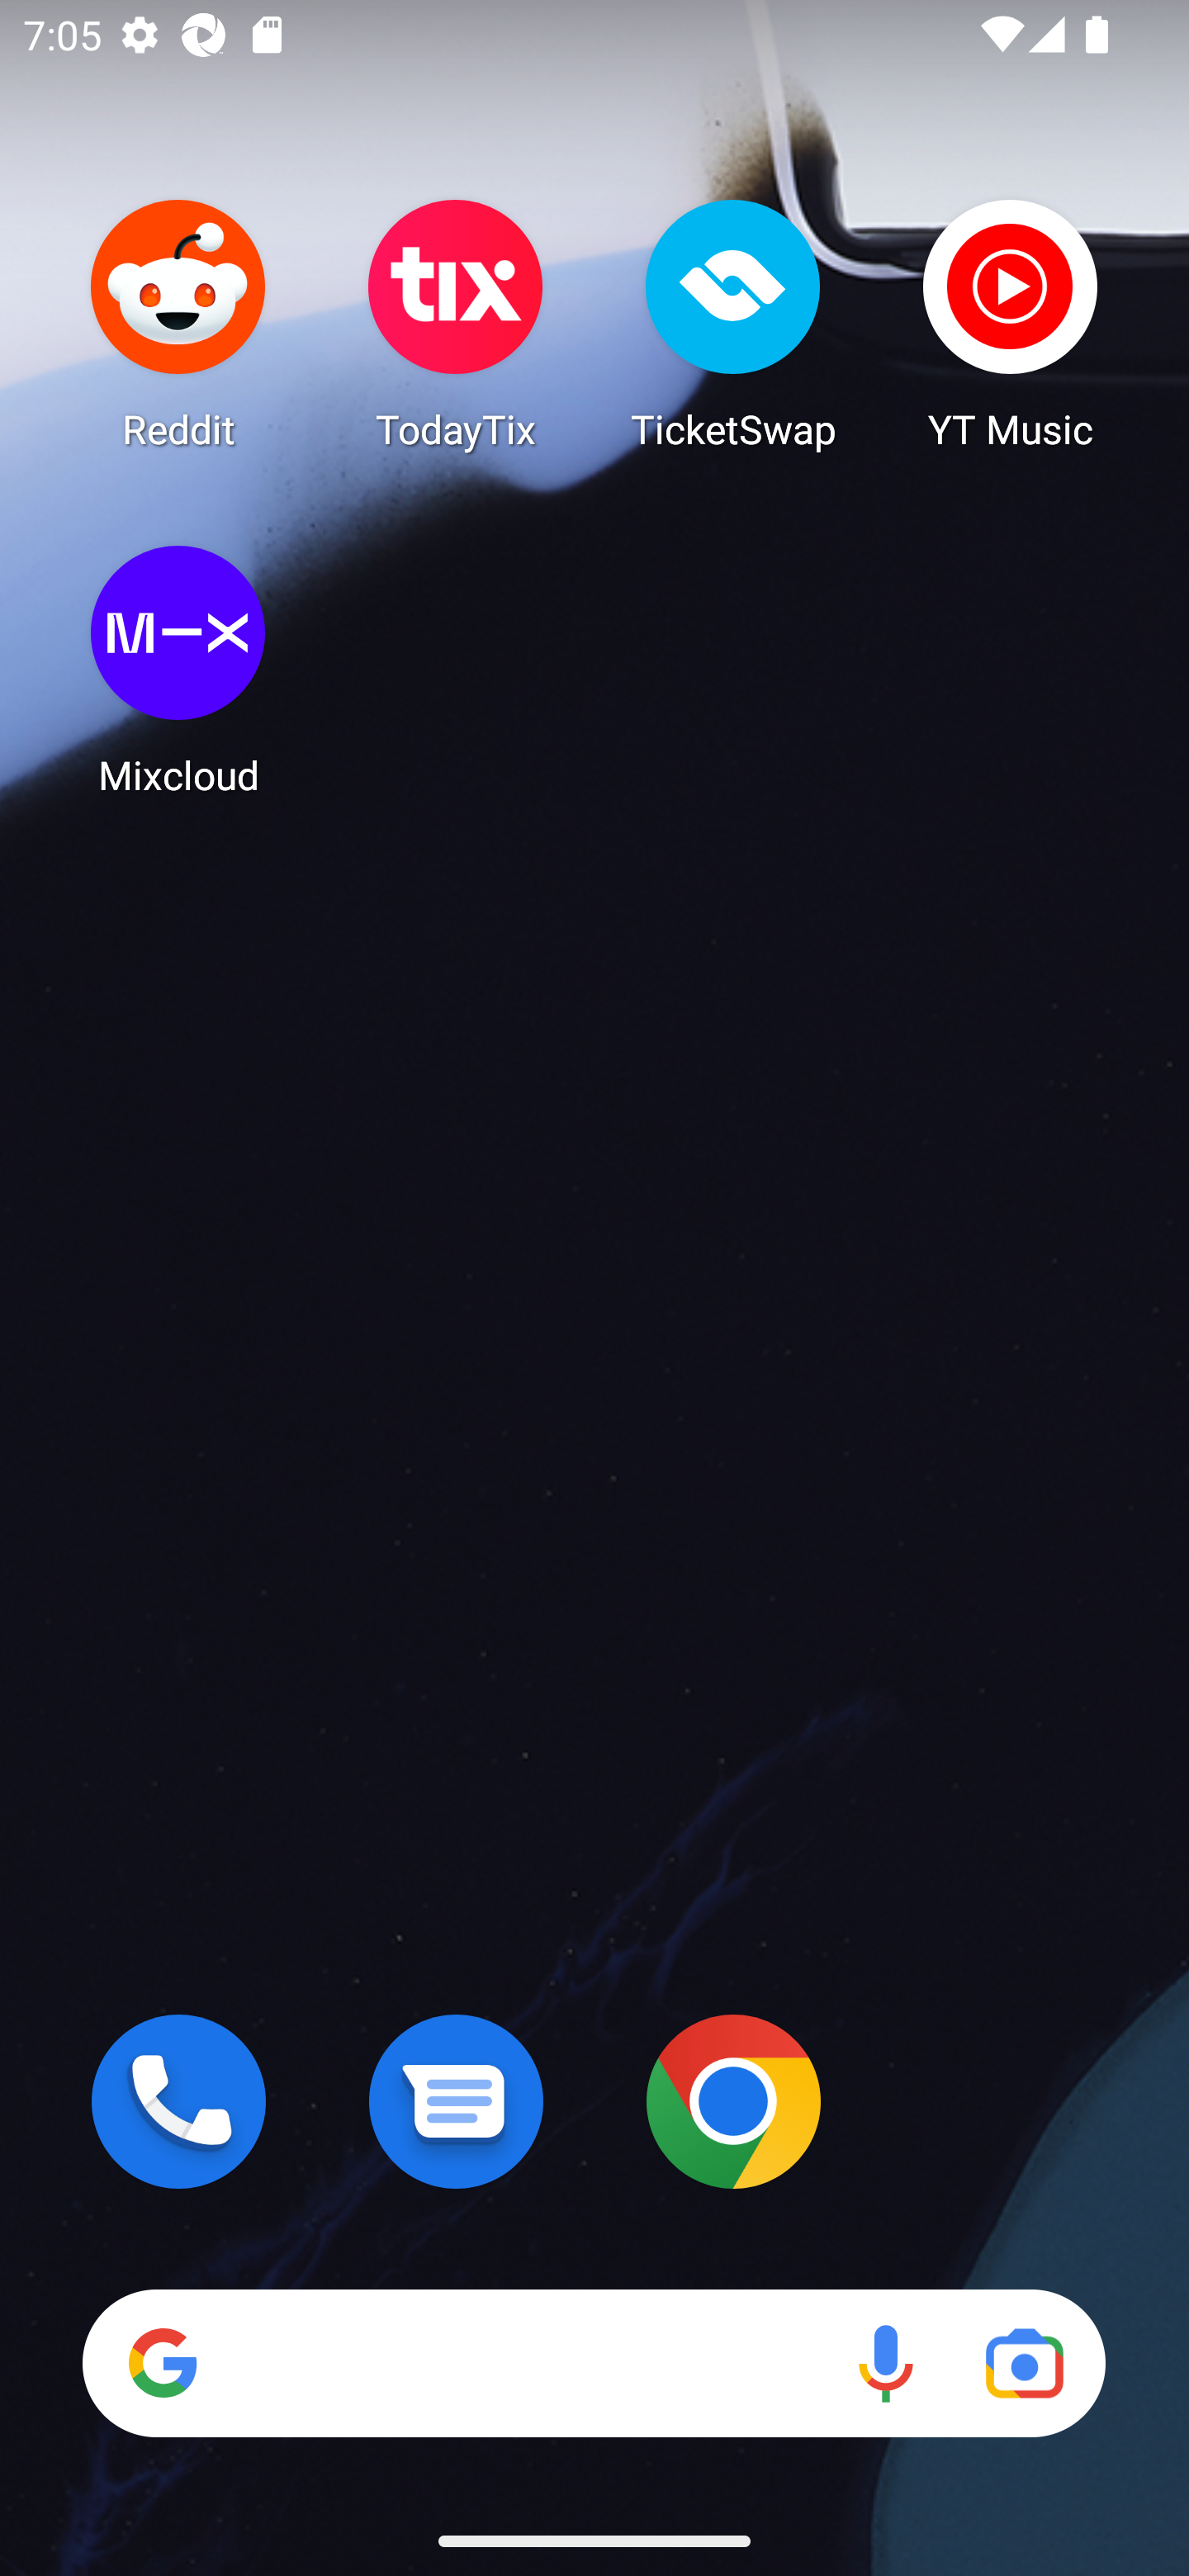  I want to click on YT Music, so click(1011, 324).